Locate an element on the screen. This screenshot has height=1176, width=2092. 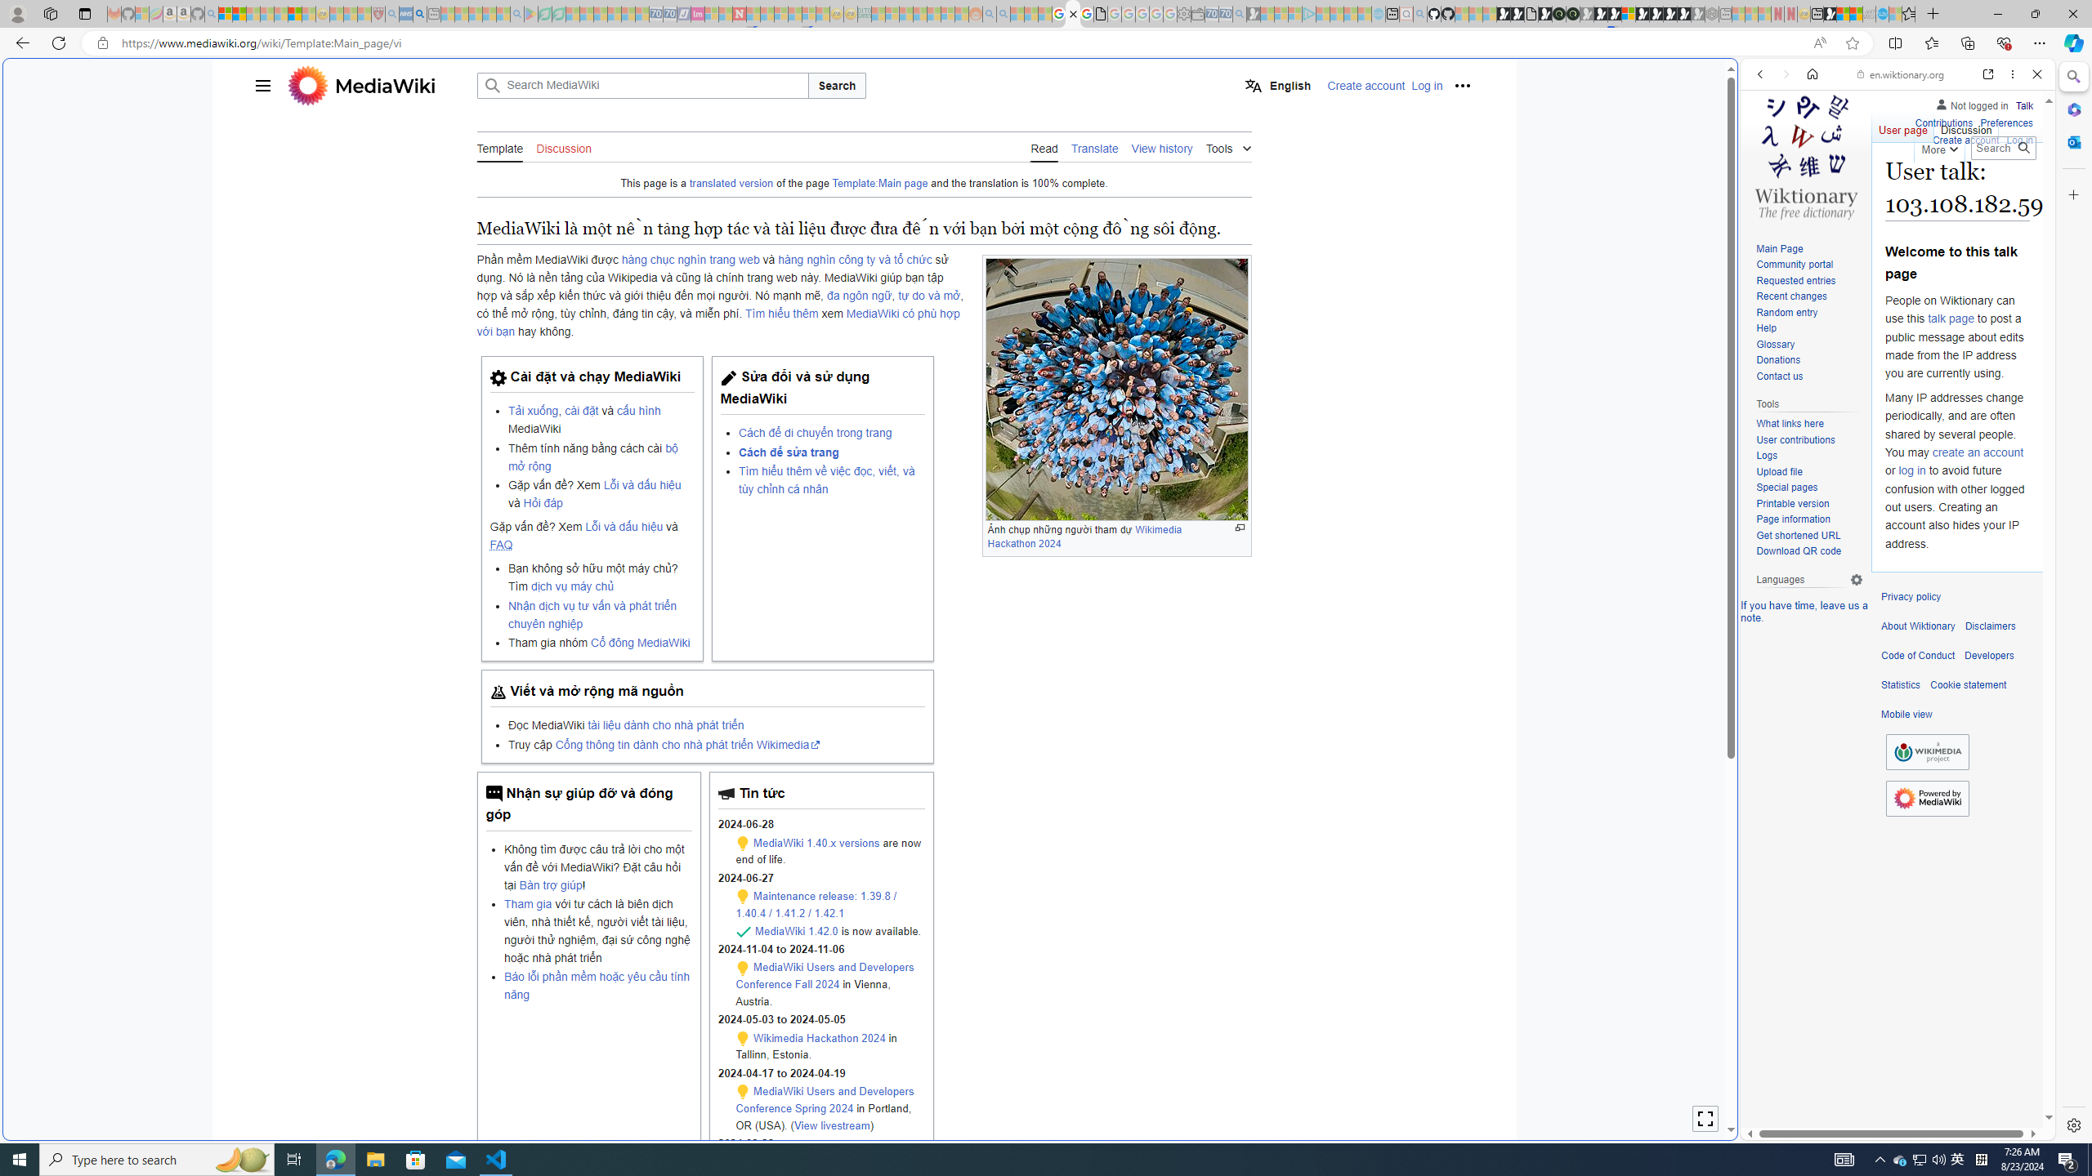
Powered by MediaWiki is located at coordinates (1927, 797).